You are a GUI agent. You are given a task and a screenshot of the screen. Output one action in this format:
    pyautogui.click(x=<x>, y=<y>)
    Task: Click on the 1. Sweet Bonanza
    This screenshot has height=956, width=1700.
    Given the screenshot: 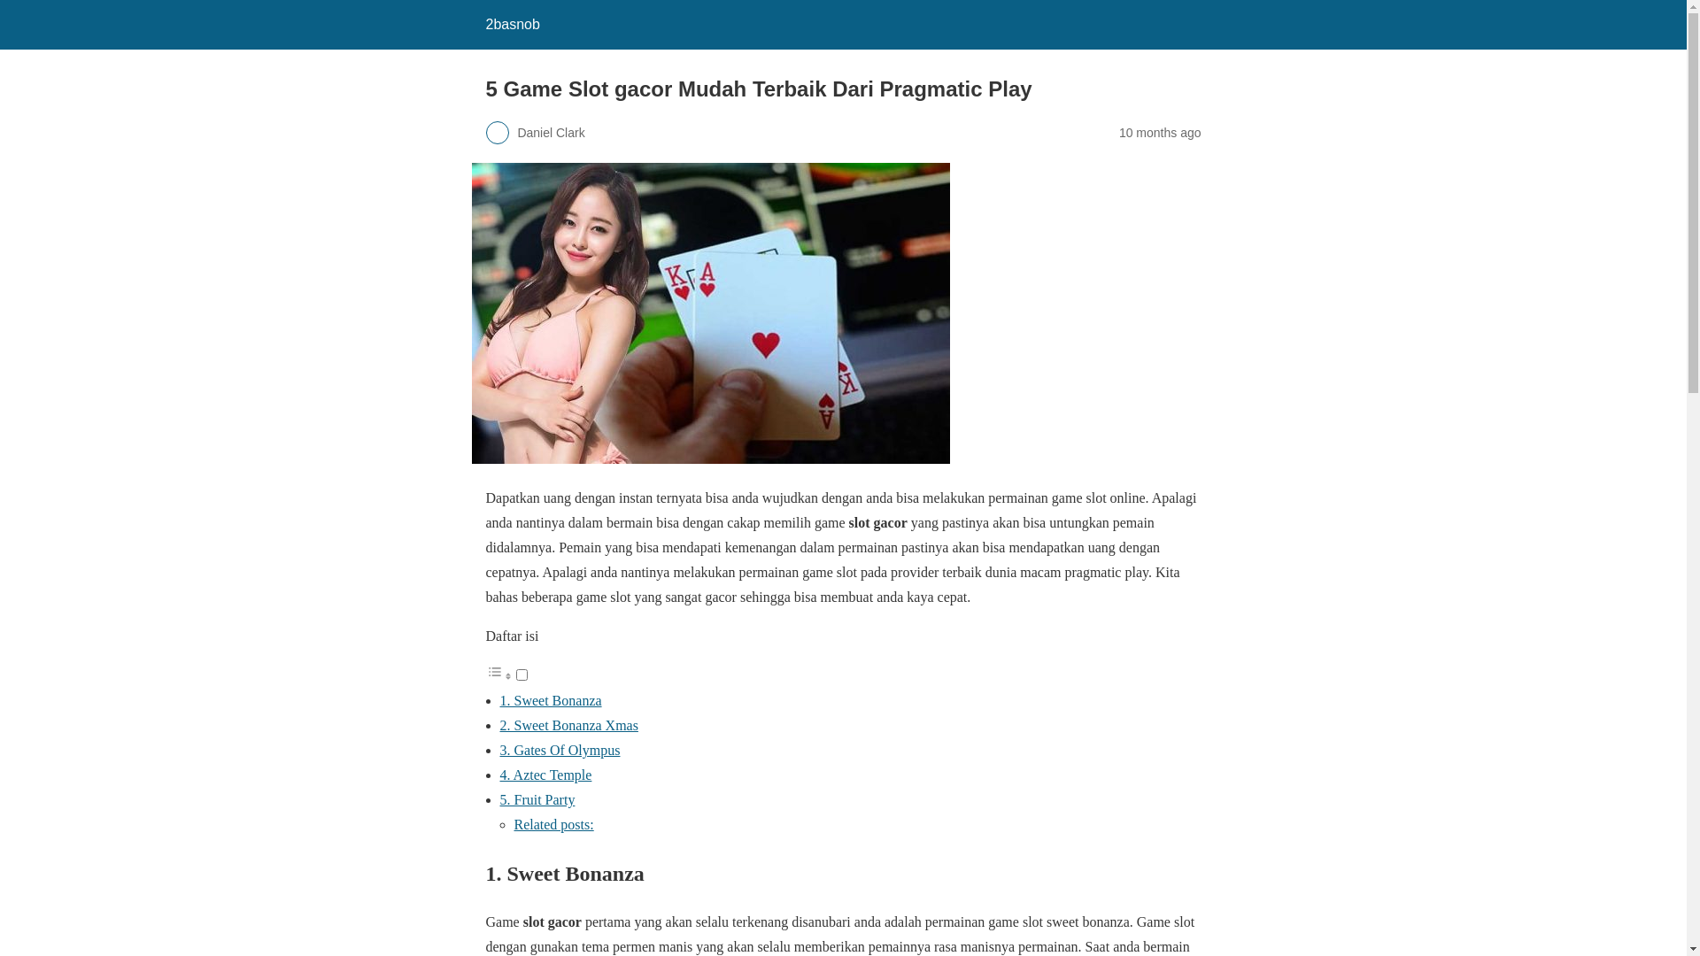 What is the action you would take?
    pyautogui.click(x=551, y=701)
    